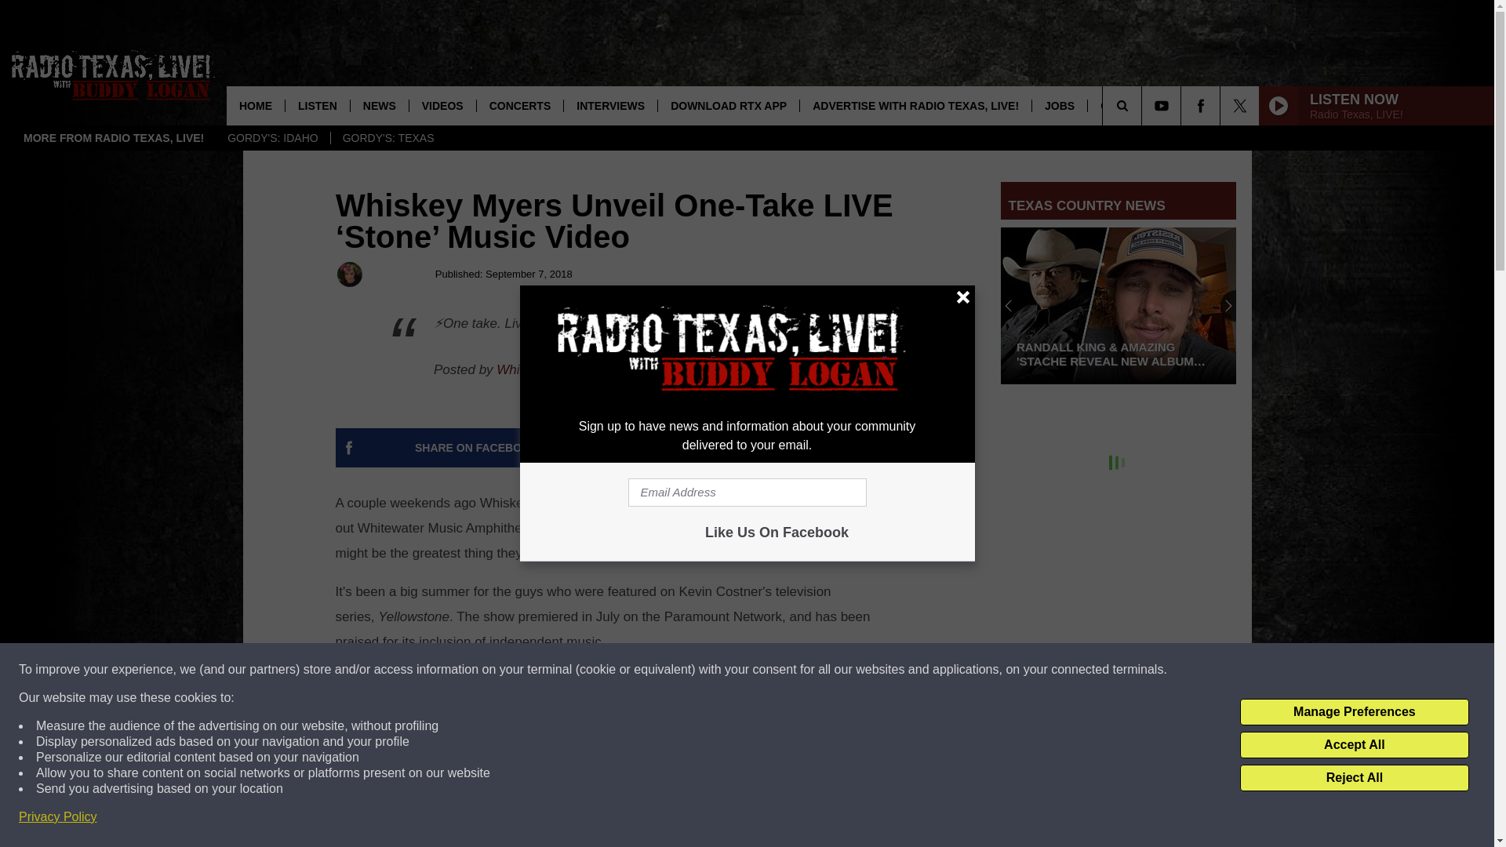 This screenshot has height=847, width=1506. Describe the element at coordinates (256, 105) in the screenshot. I see `HOME` at that location.